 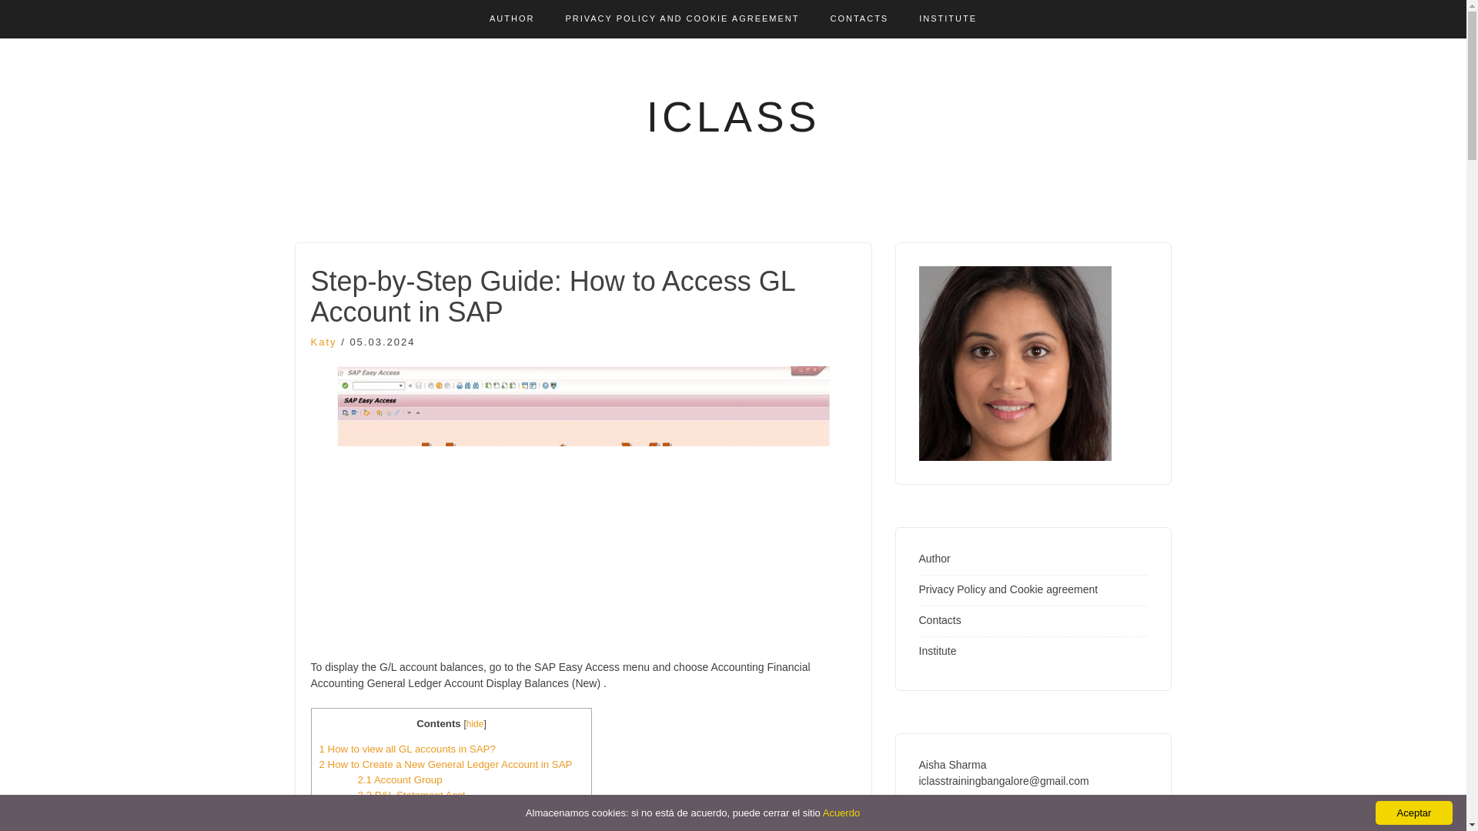 What do you see at coordinates (941, 620) in the screenshot?
I see `Contacts` at bounding box center [941, 620].